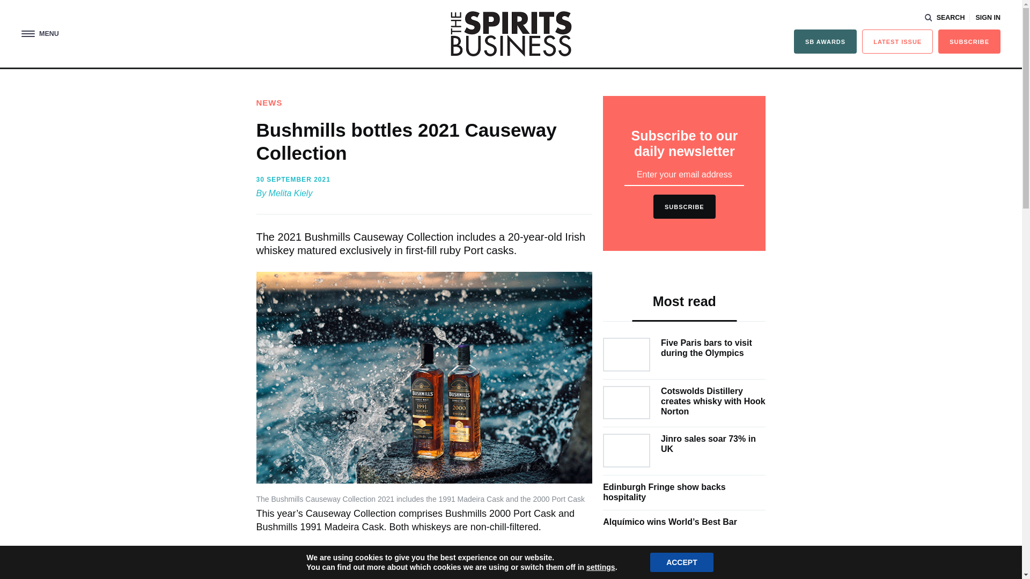 This screenshot has width=1030, height=579. What do you see at coordinates (511, 33) in the screenshot?
I see `The Spirits Business` at bounding box center [511, 33].